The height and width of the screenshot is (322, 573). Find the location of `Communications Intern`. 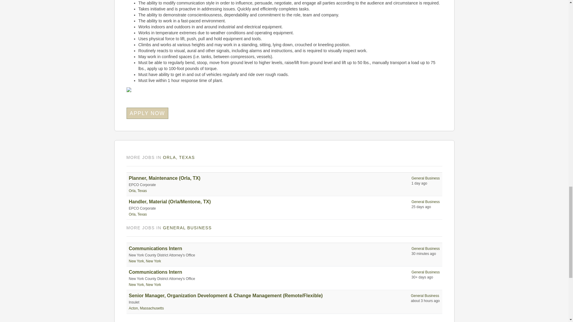

Communications Intern is located at coordinates (155, 272).